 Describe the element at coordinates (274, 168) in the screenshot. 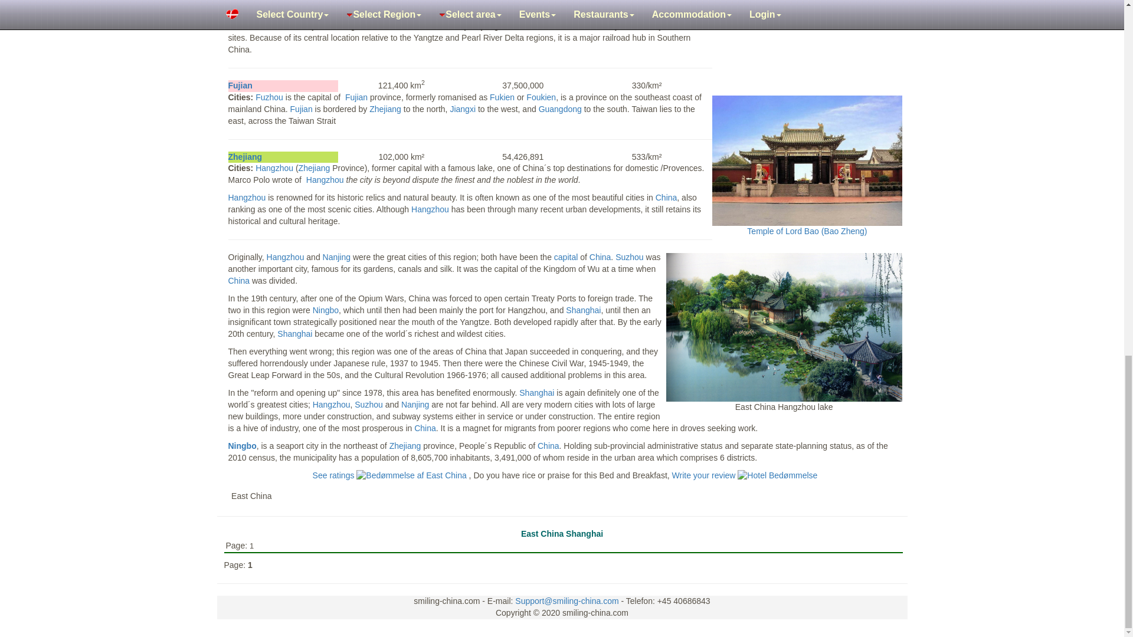

I see `Hangzhou` at that location.